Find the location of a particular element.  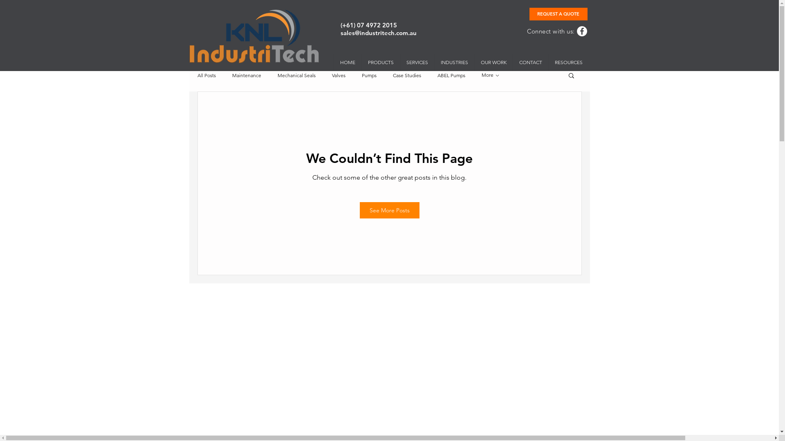

Pumps is located at coordinates (369, 75).